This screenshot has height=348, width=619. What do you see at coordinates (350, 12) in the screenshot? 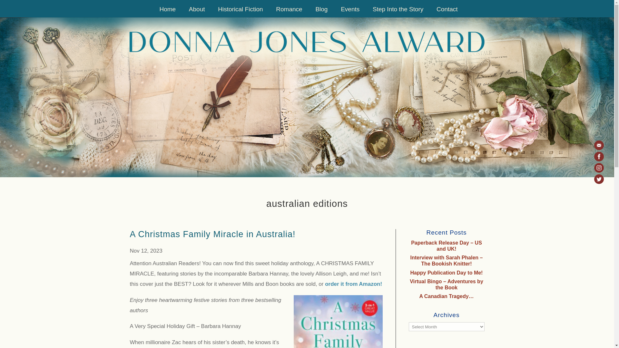
I see `Events` at bounding box center [350, 12].